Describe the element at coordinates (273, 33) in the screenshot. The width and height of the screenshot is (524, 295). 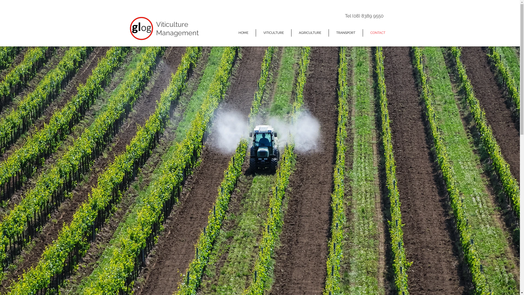
I see `VITICULTURE` at that location.